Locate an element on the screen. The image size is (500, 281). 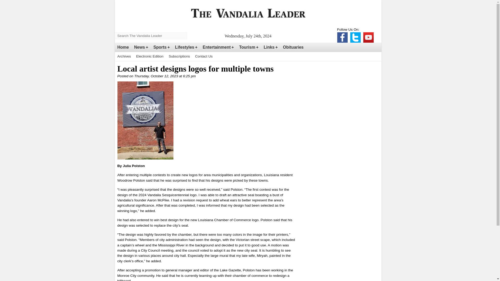
Archives is located at coordinates (124, 56).